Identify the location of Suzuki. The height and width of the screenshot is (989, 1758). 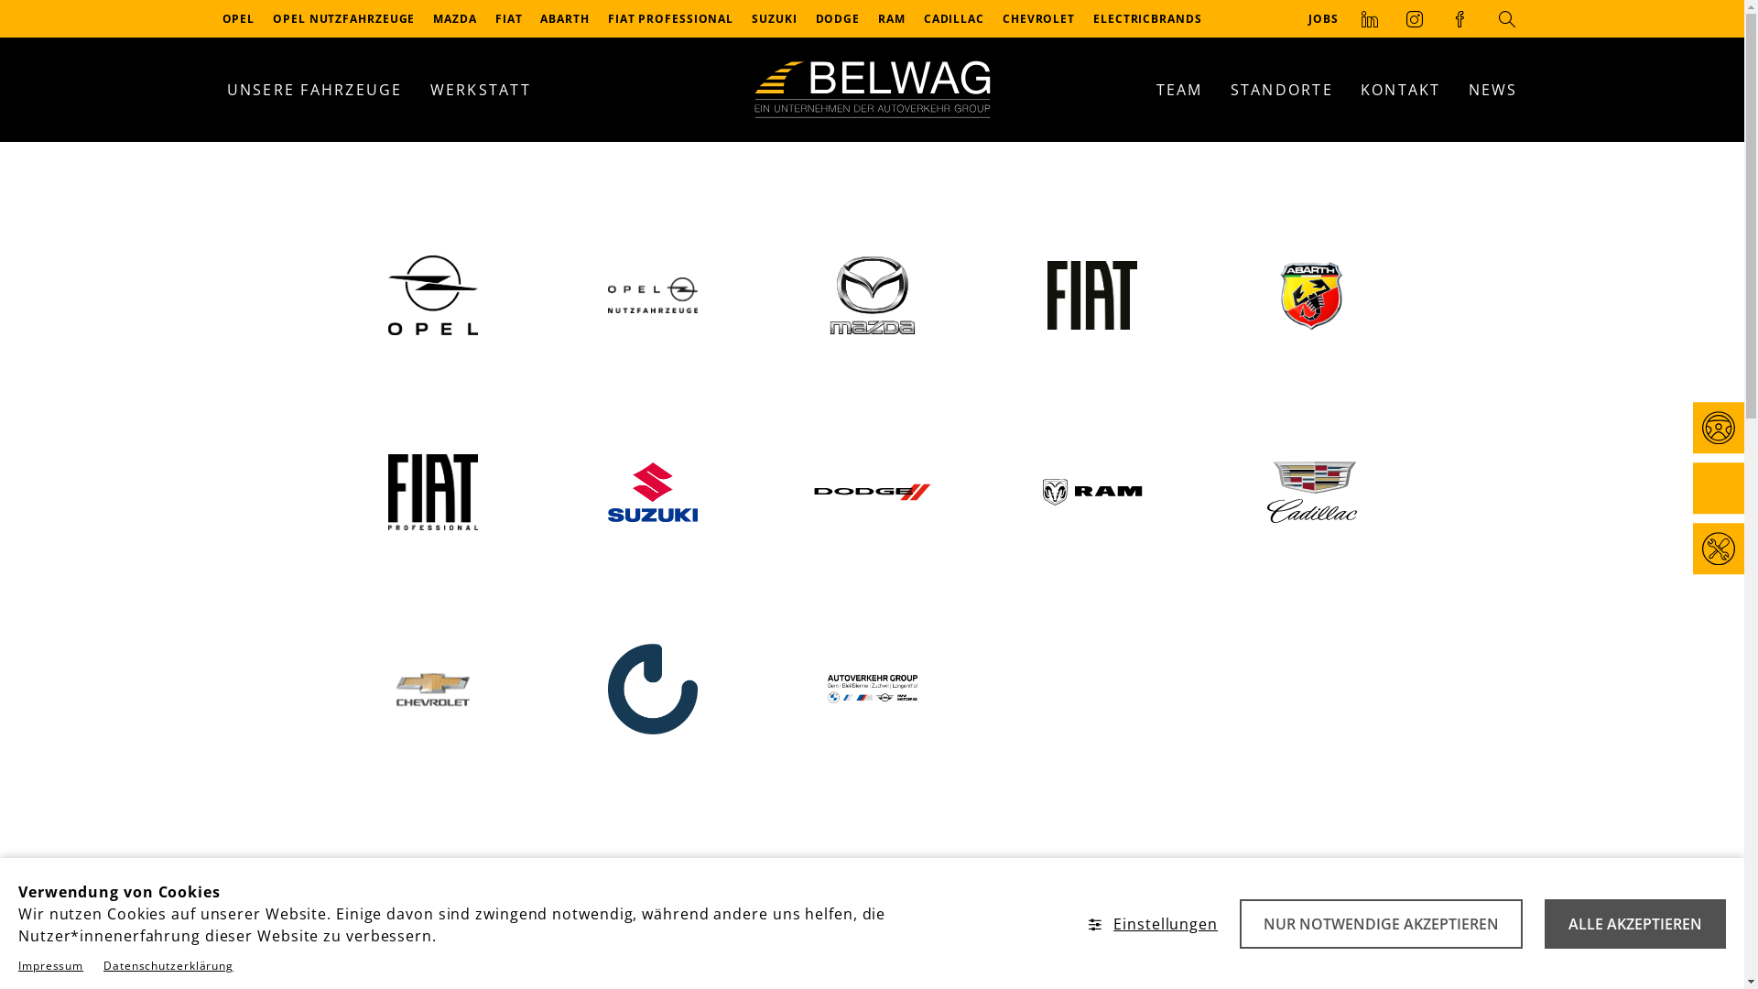
(653, 493).